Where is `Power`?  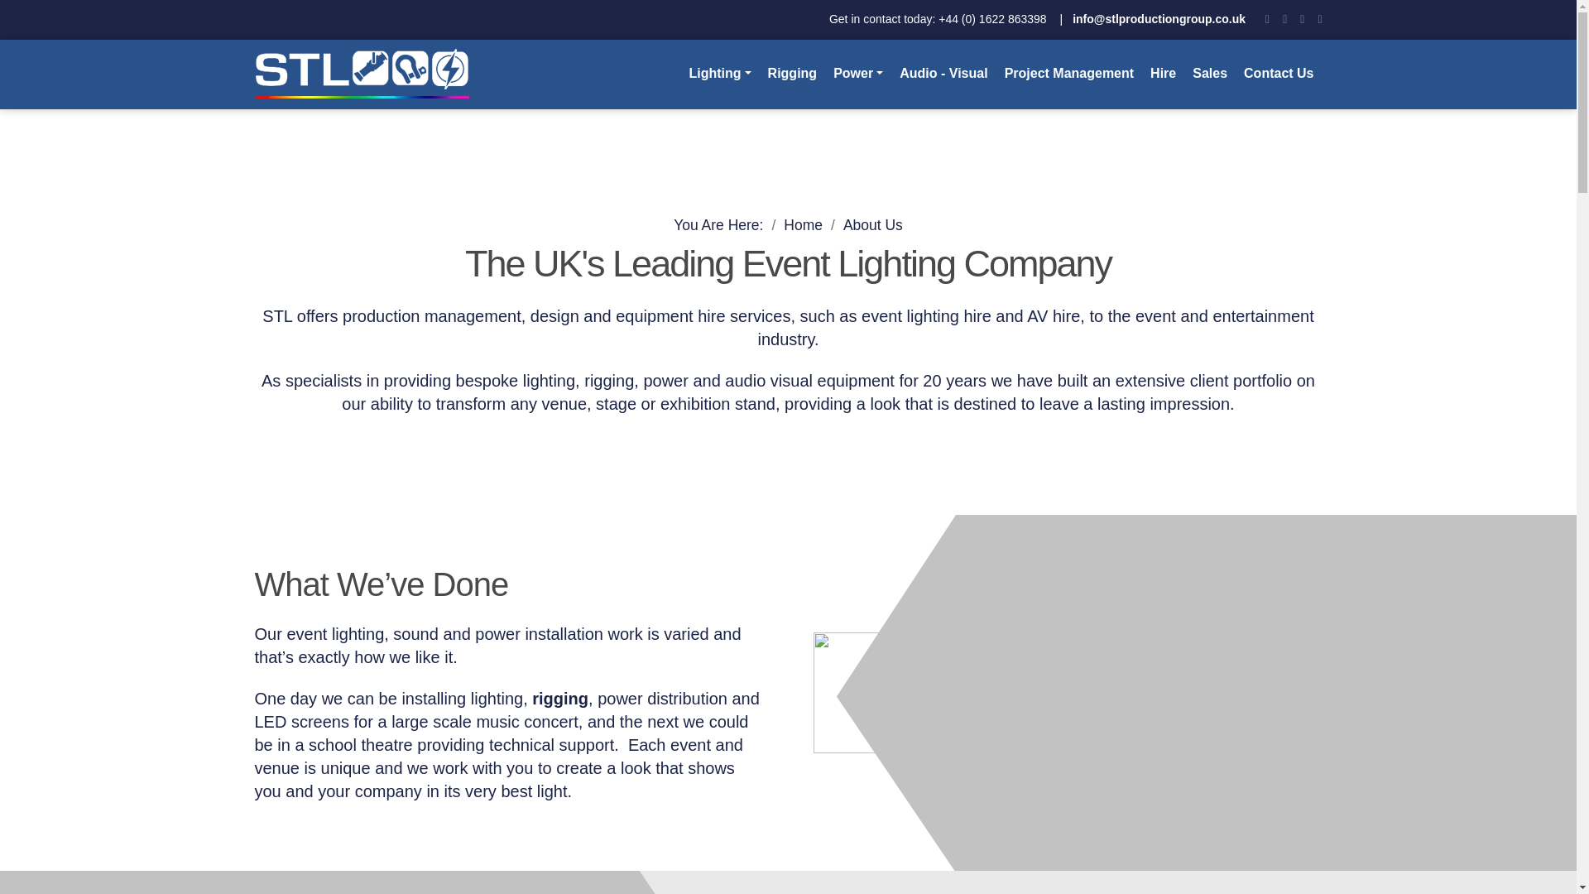 Power is located at coordinates (857, 73).